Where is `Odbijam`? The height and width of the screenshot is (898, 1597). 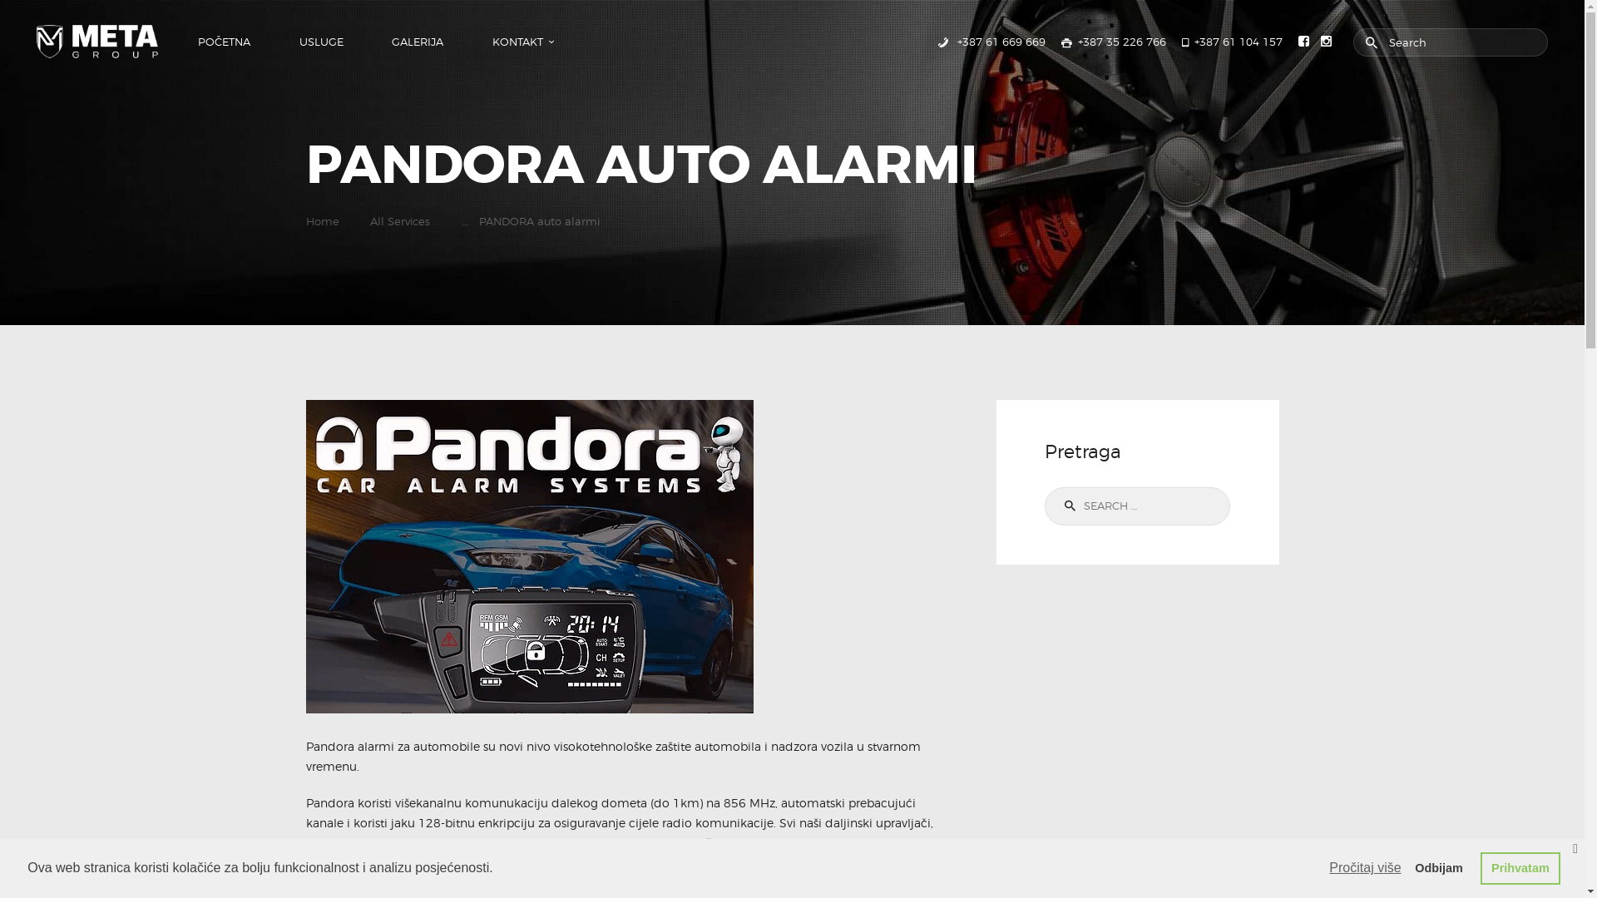
Odbijam is located at coordinates (1439, 868).